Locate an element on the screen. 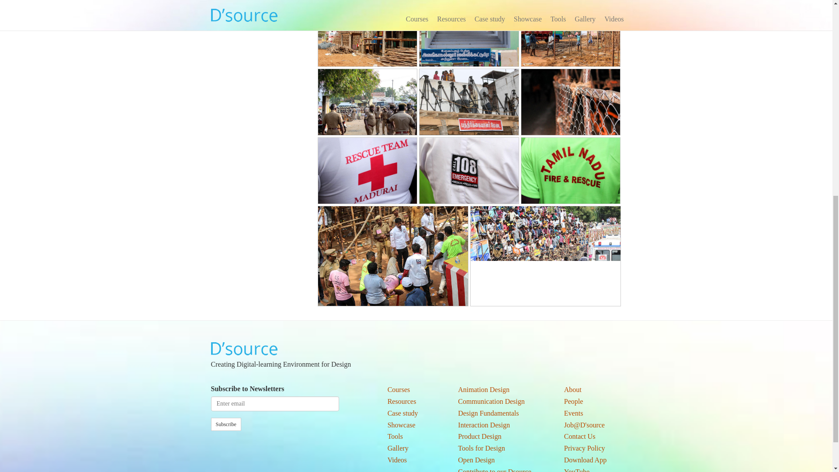 The width and height of the screenshot is (839, 472). Police personnel were deployed for the protection. is located at coordinates (367, 101).